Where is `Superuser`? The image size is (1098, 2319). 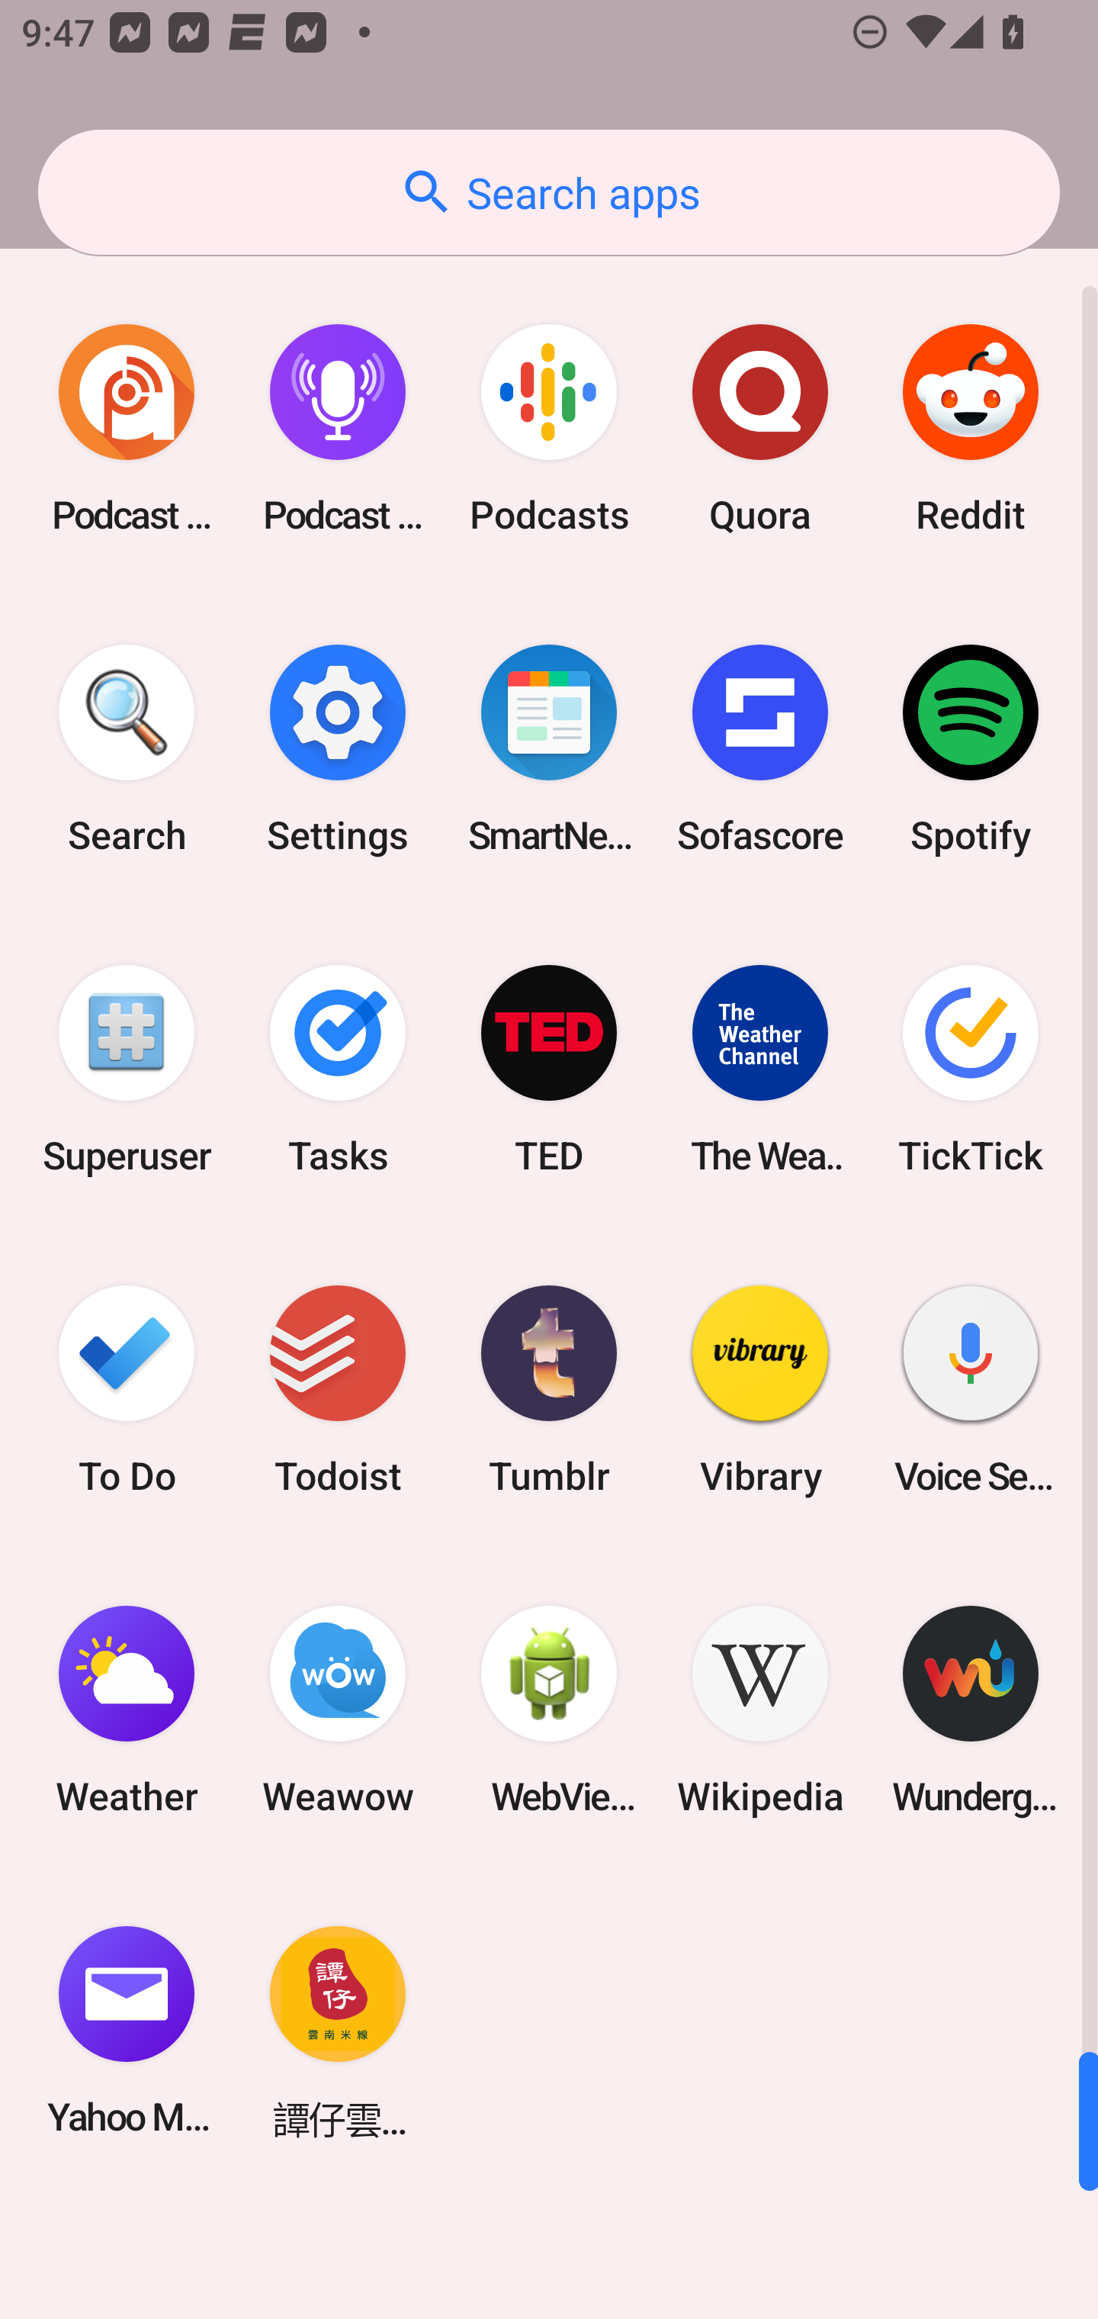
Superuser is located at coordinates (127, 1069).